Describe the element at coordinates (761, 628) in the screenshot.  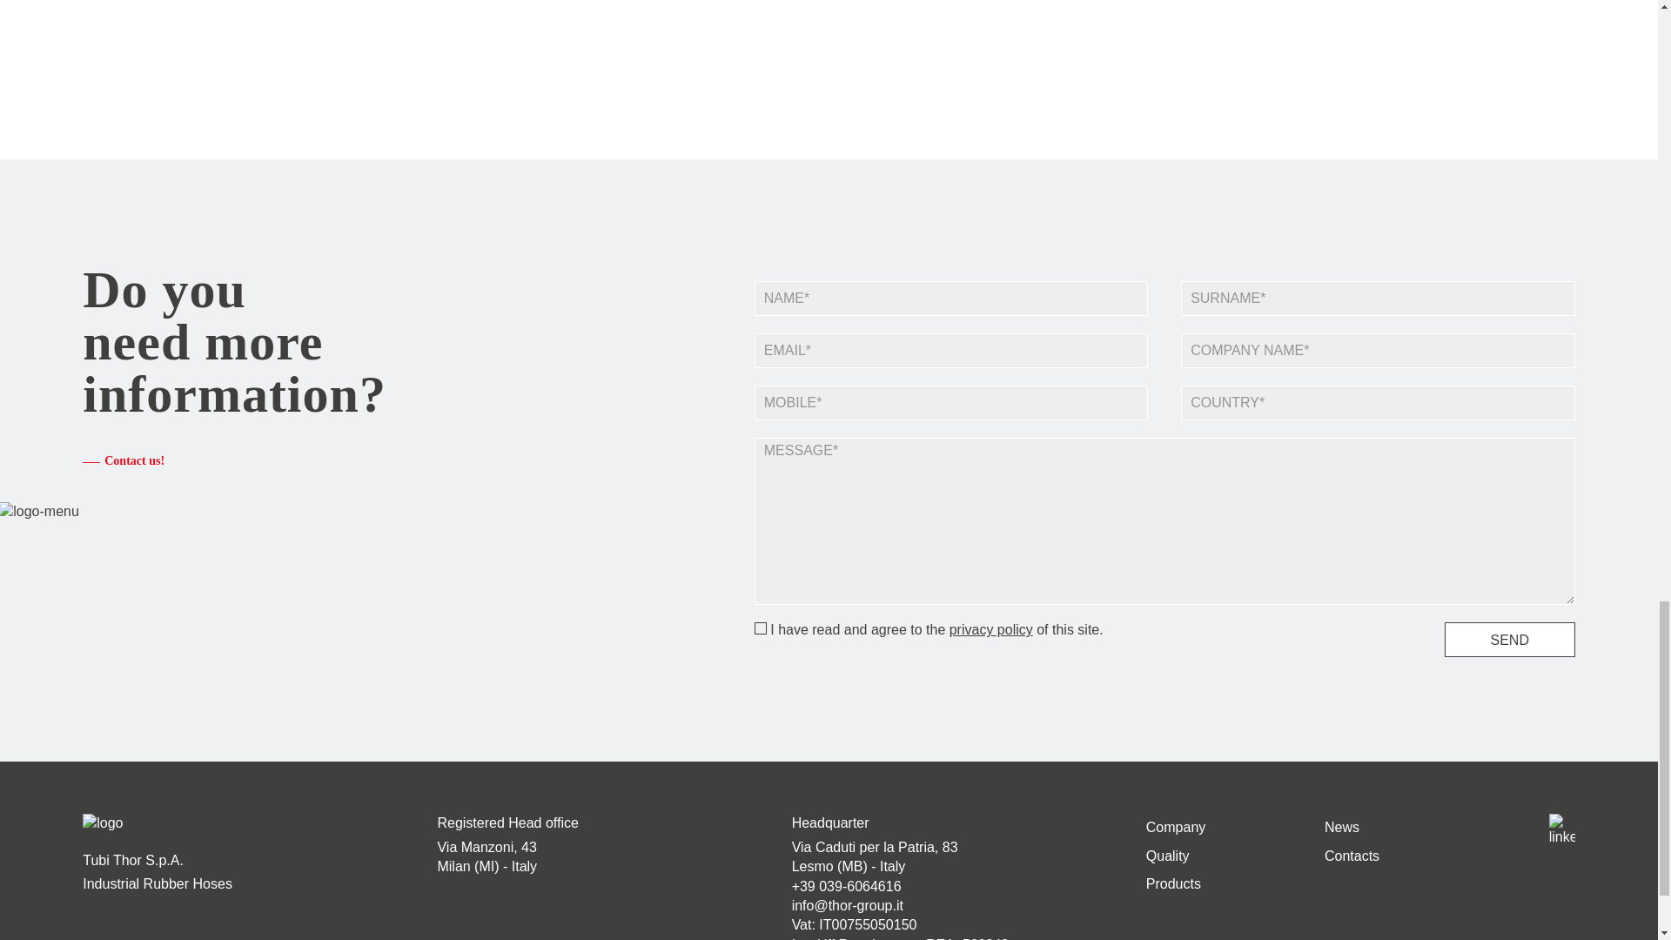
I see `1` at that location.